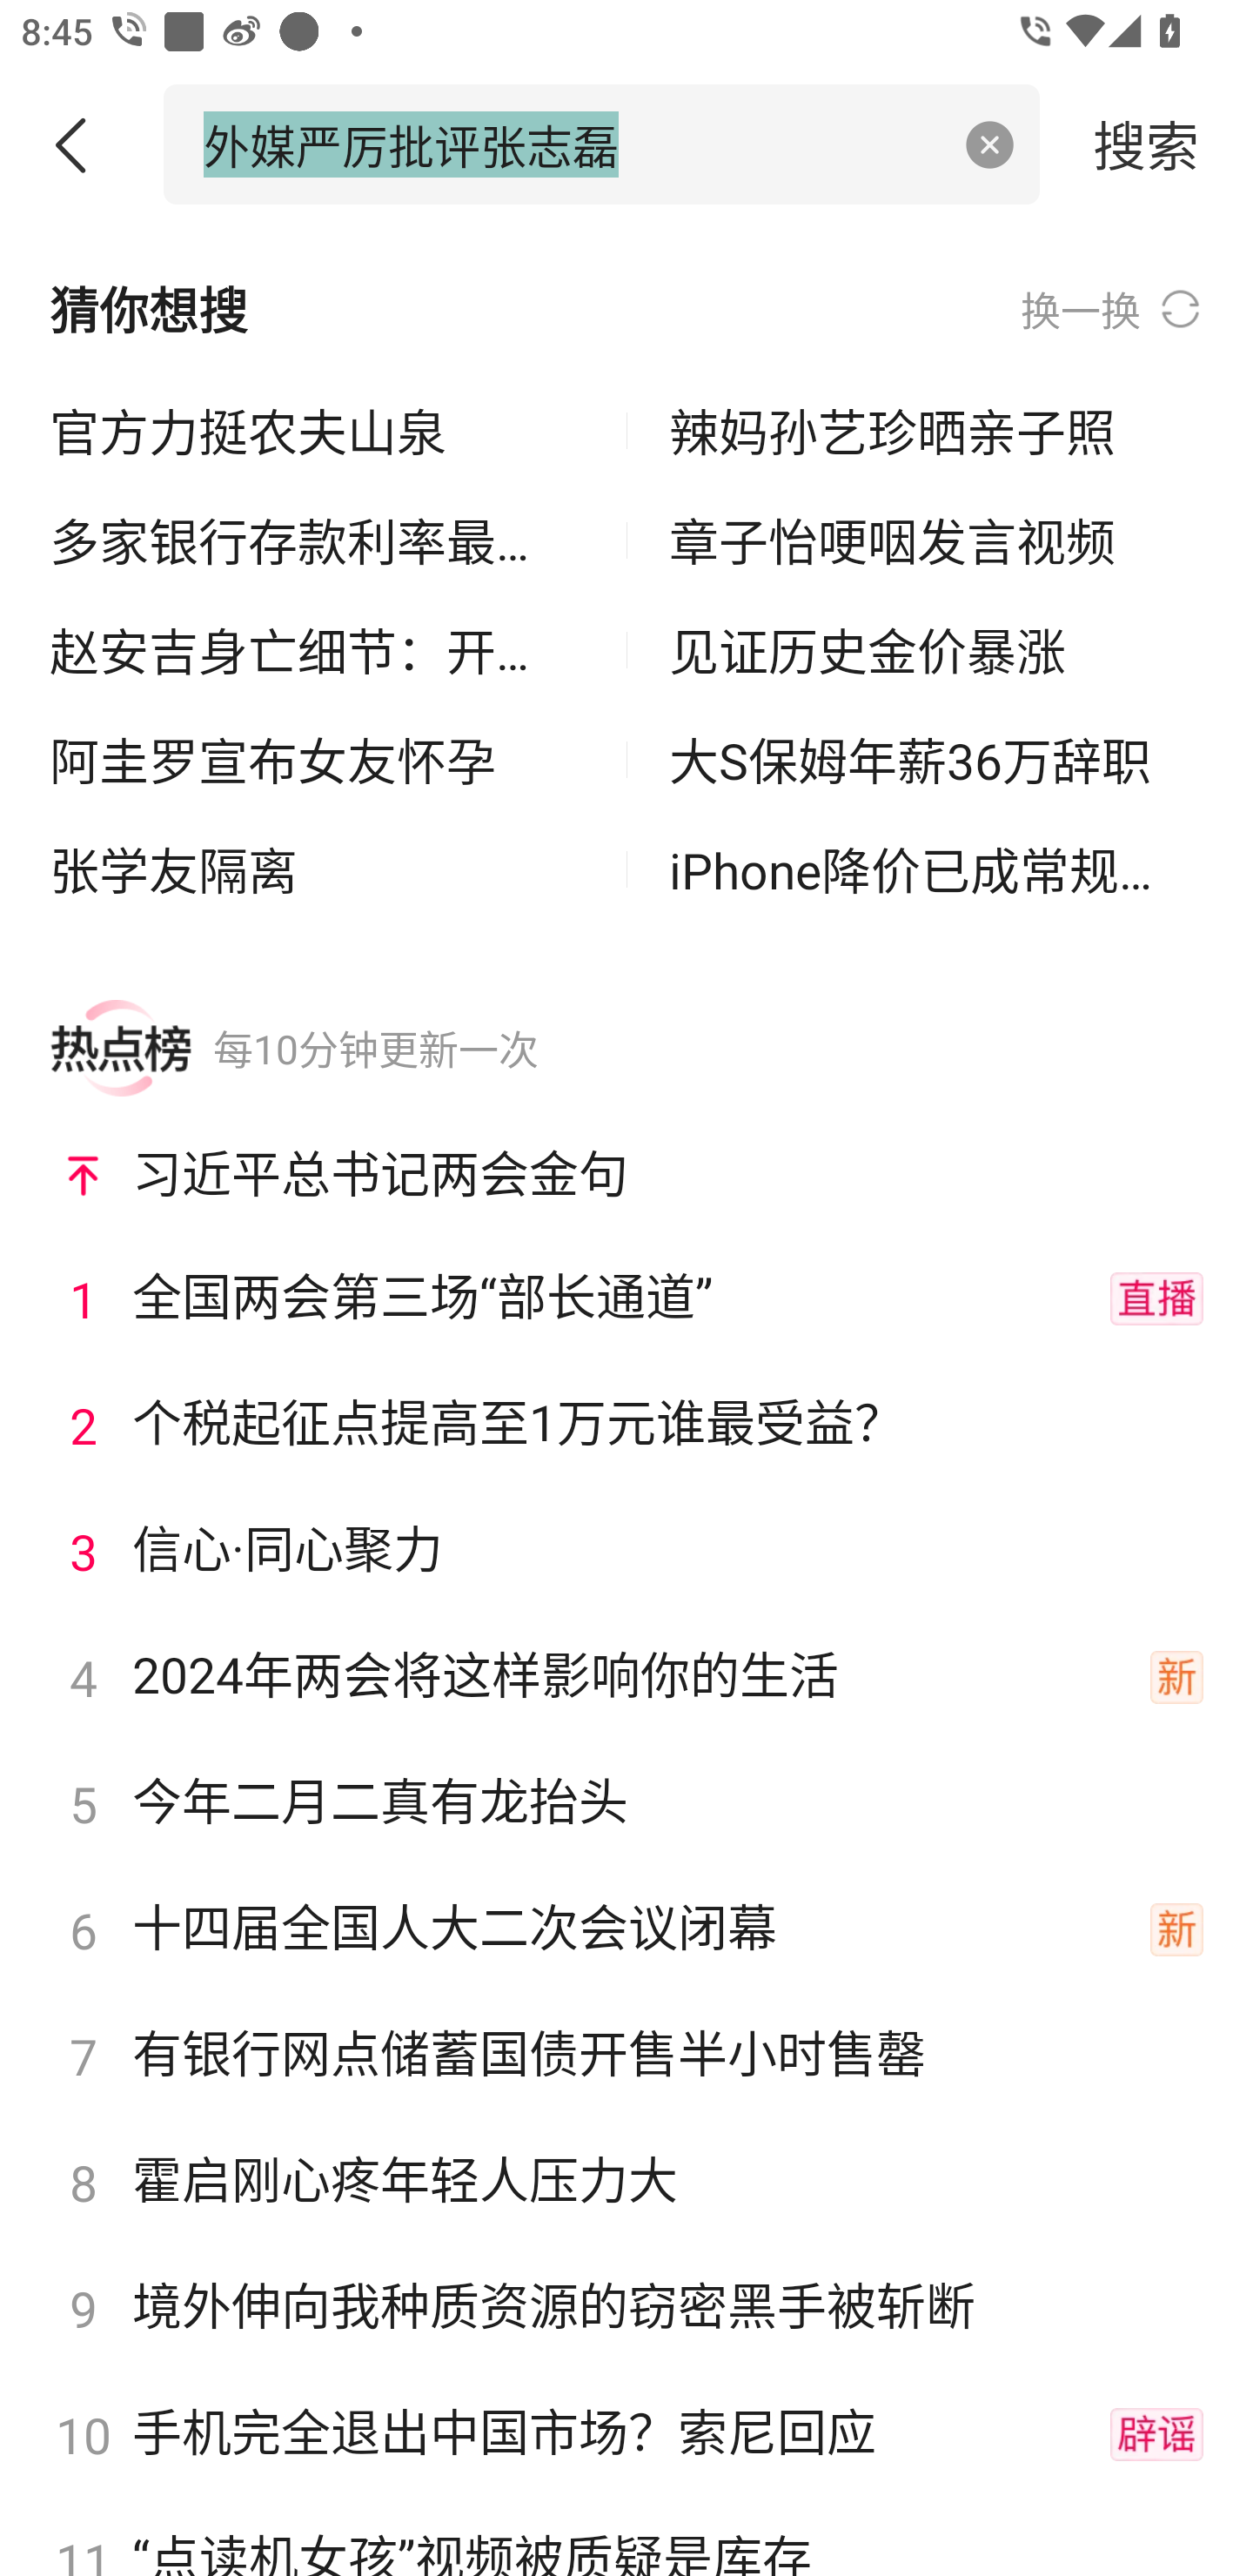  I want to click on 多家银行存款利率最高达10%, so click(317, 540).